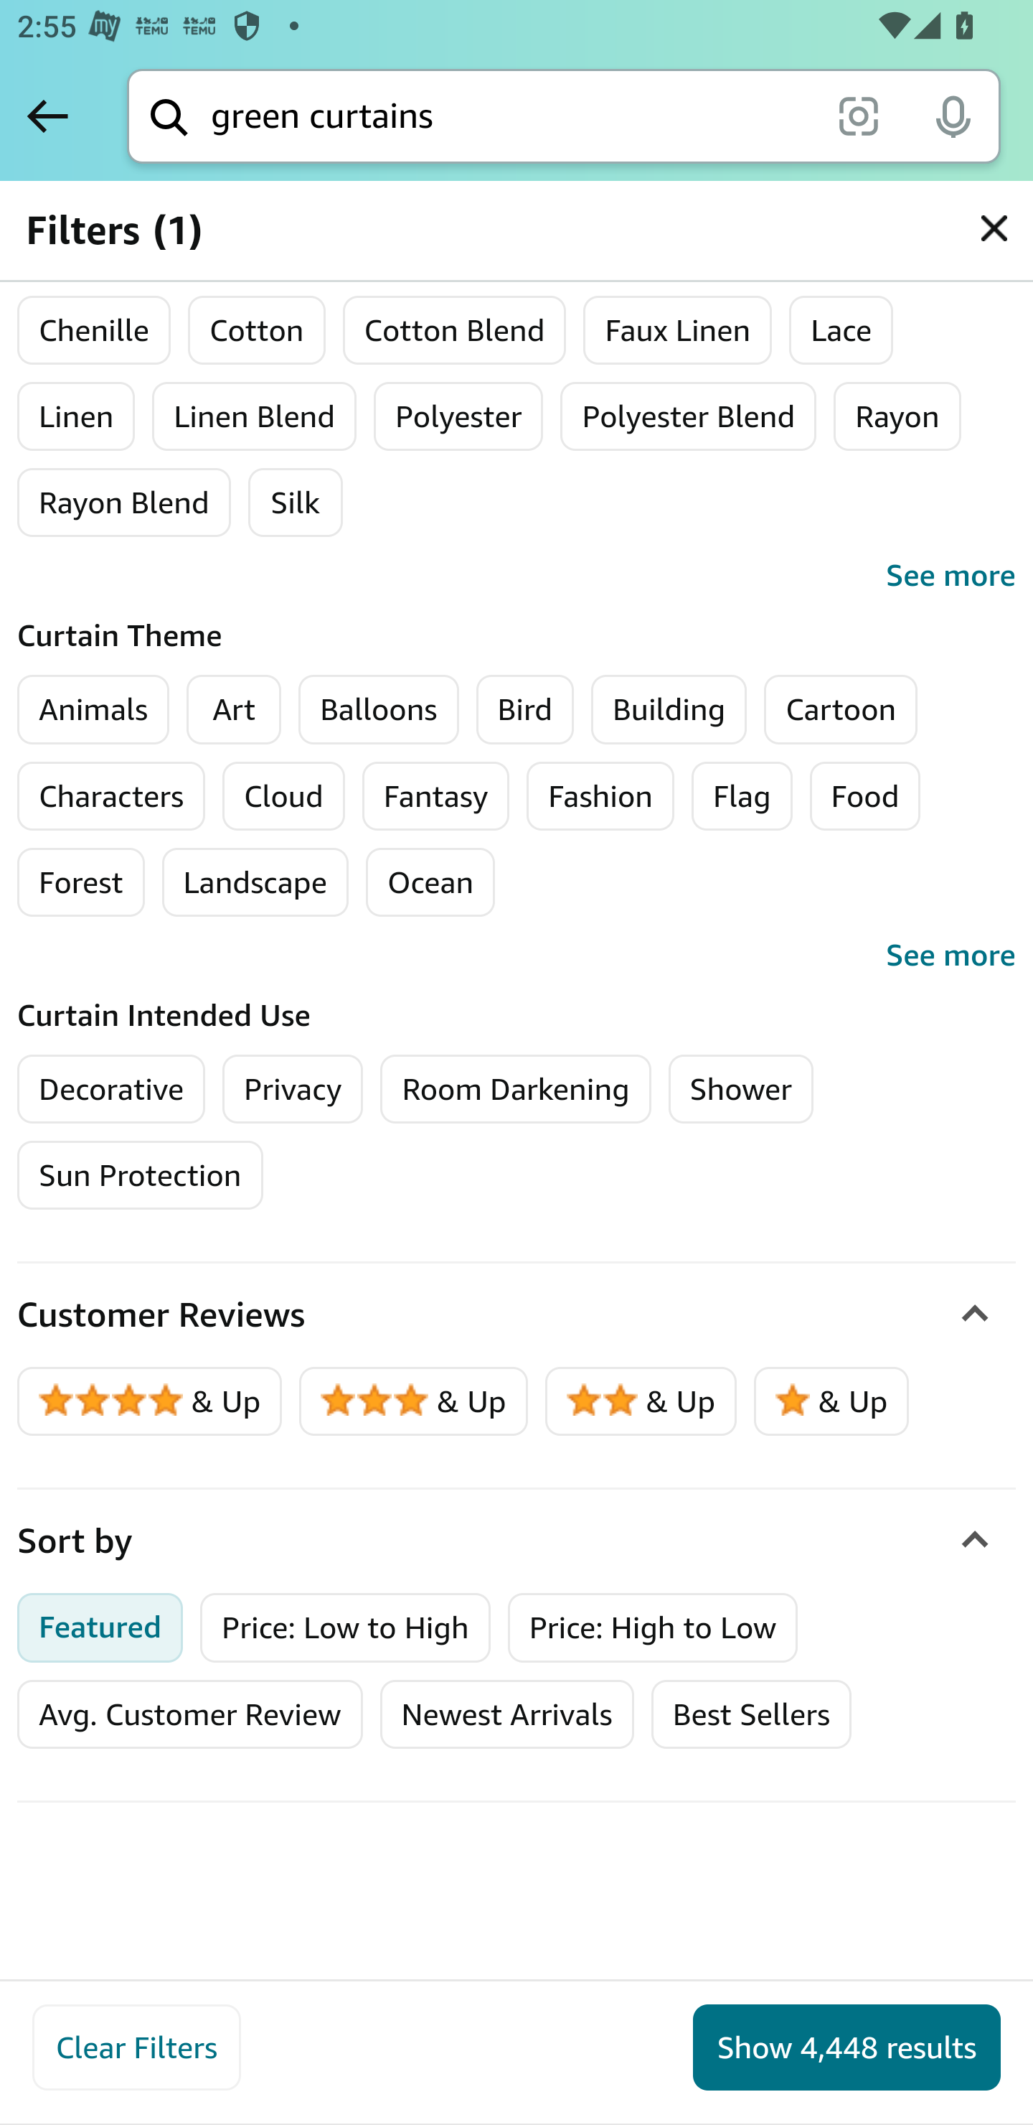 The image size is (1033, 2125). I want to click on Silk, so click(296, 503).